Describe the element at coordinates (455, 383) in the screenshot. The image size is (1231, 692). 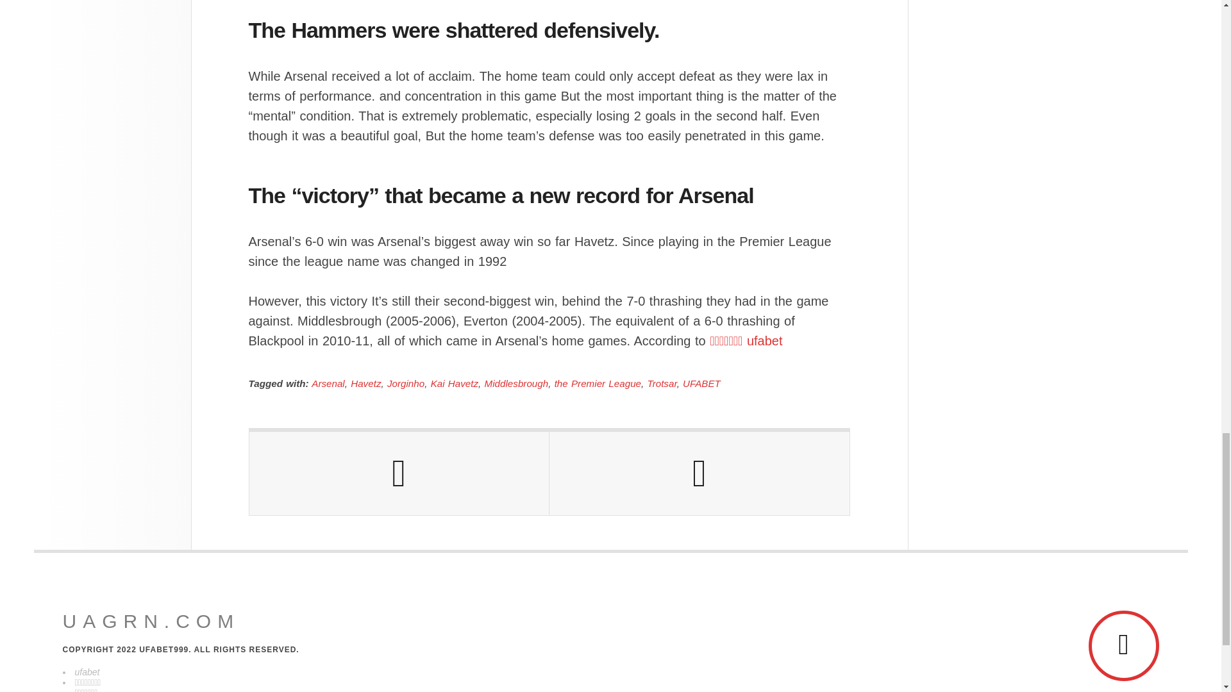
I see `Kai Havetz` at that location.